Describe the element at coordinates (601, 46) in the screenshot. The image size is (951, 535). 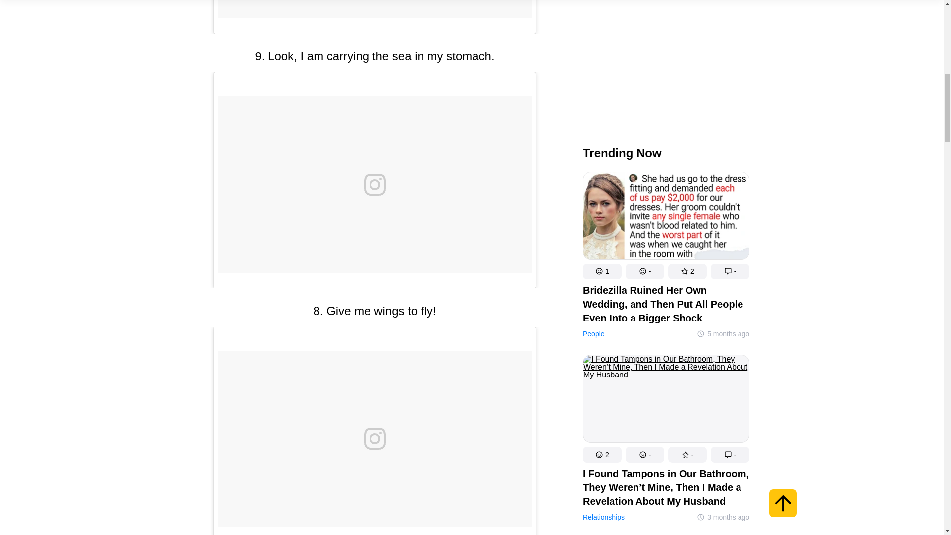
I see `2` at that location.